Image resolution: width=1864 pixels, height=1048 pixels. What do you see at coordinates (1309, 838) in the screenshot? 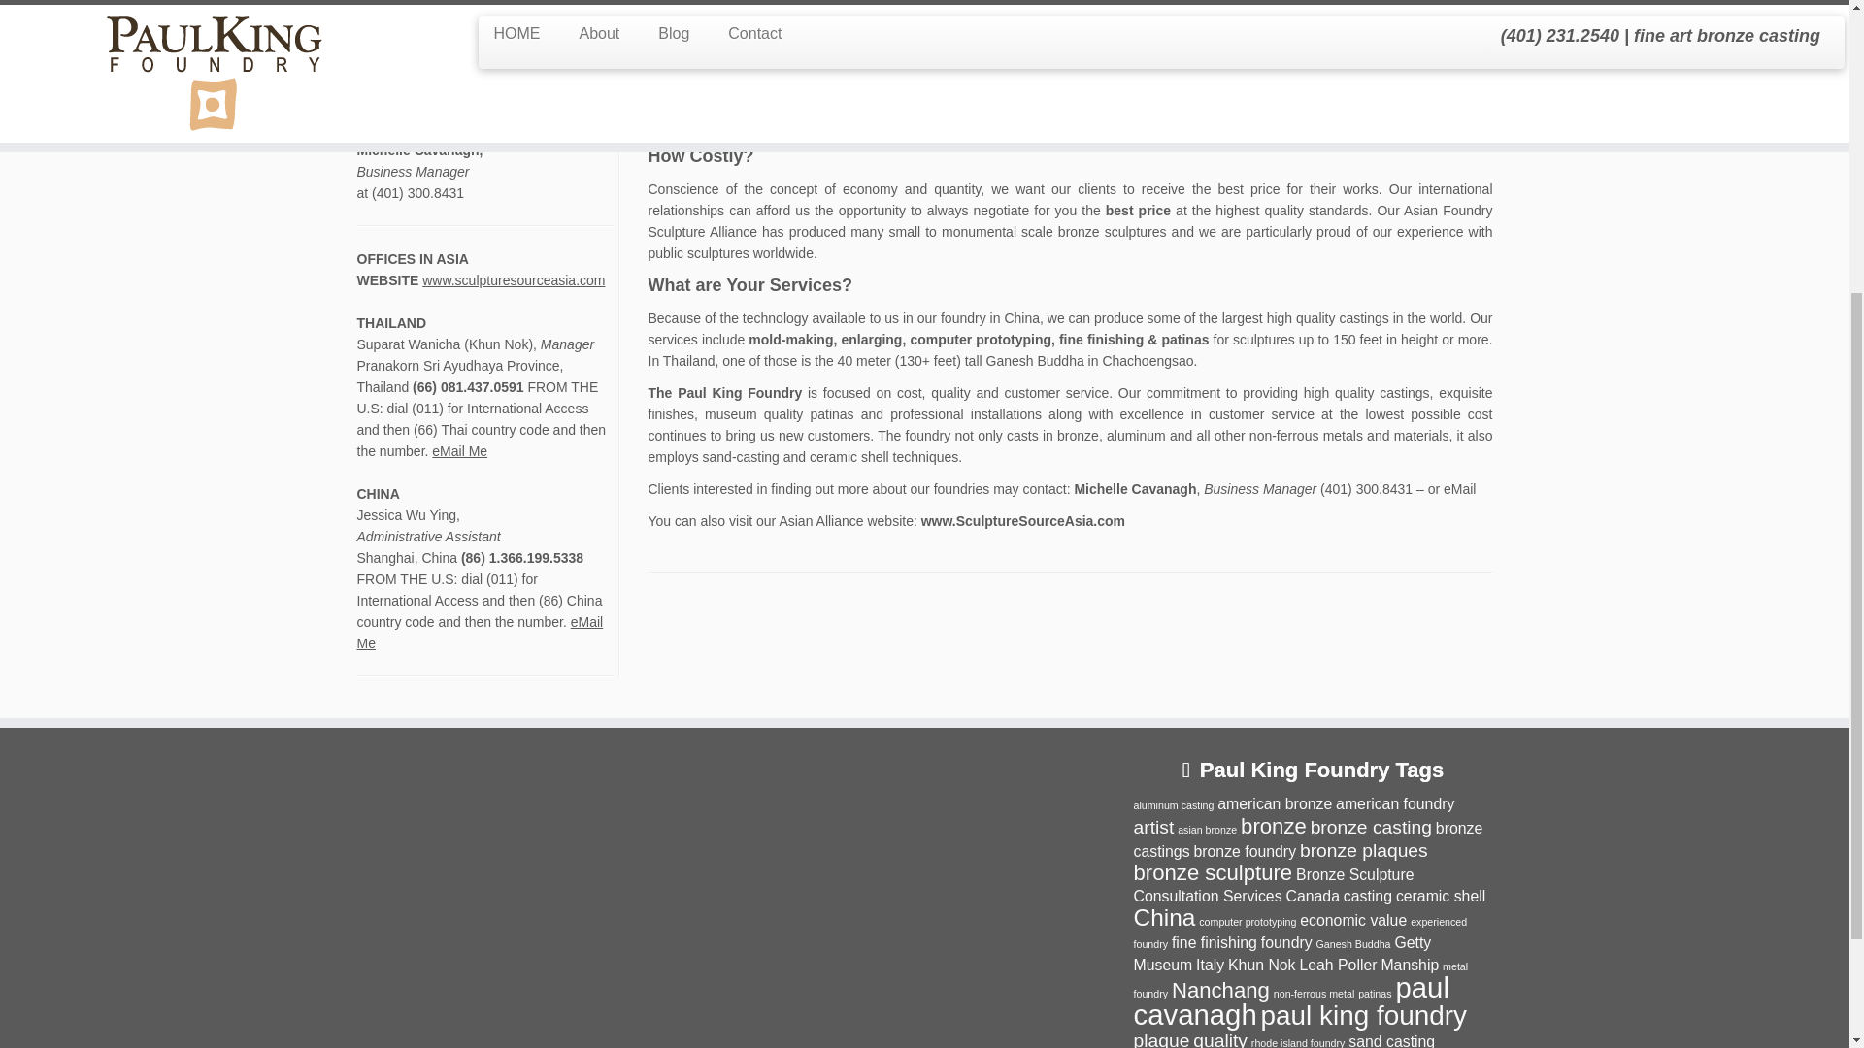
I see `bronze castings` at bounding box center [1309, 838].